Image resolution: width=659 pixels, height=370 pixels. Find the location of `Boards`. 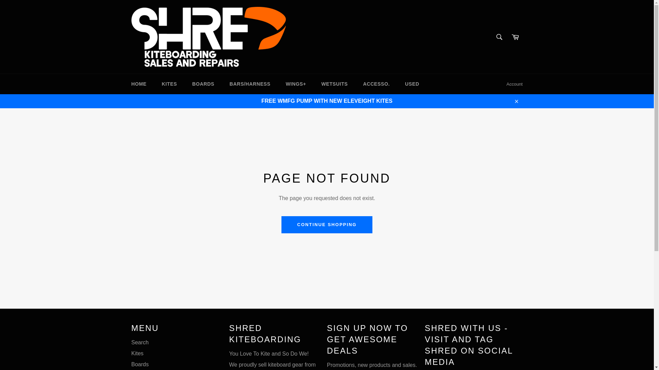

Boards is located at coordinates (140, 365).